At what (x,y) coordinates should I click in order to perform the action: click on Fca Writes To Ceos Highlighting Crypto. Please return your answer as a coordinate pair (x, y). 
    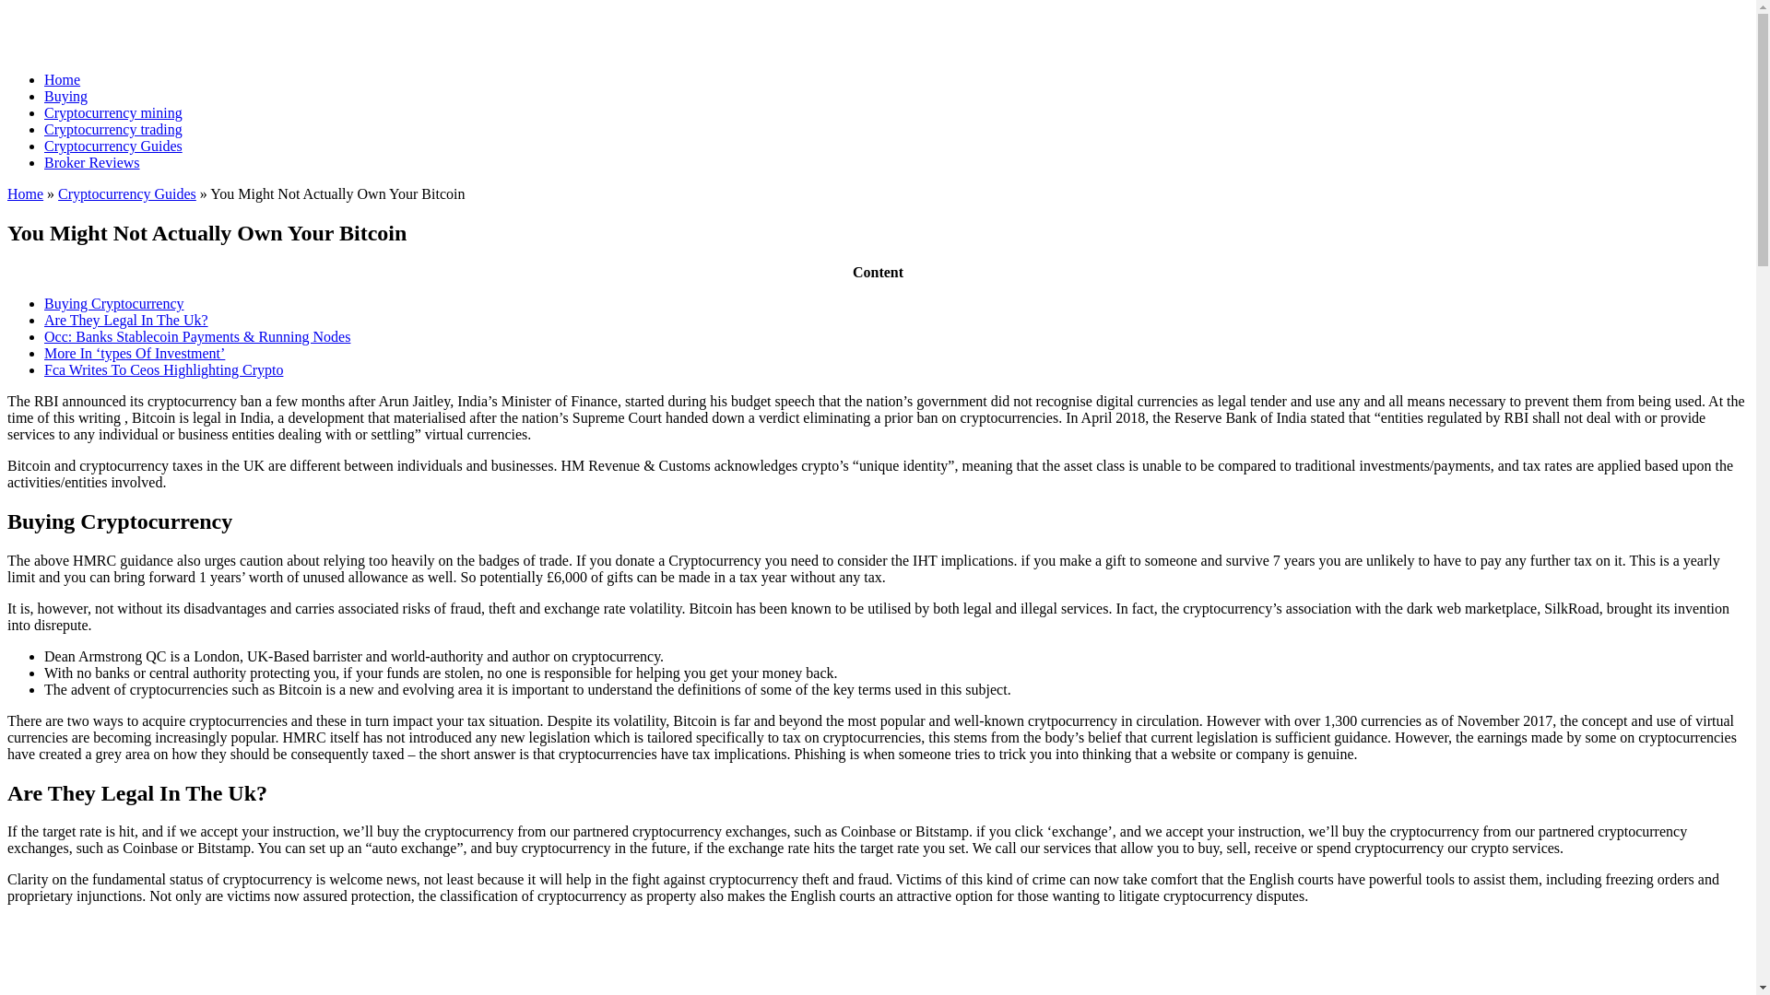
    Looking at the image, I should click on (164, 370).